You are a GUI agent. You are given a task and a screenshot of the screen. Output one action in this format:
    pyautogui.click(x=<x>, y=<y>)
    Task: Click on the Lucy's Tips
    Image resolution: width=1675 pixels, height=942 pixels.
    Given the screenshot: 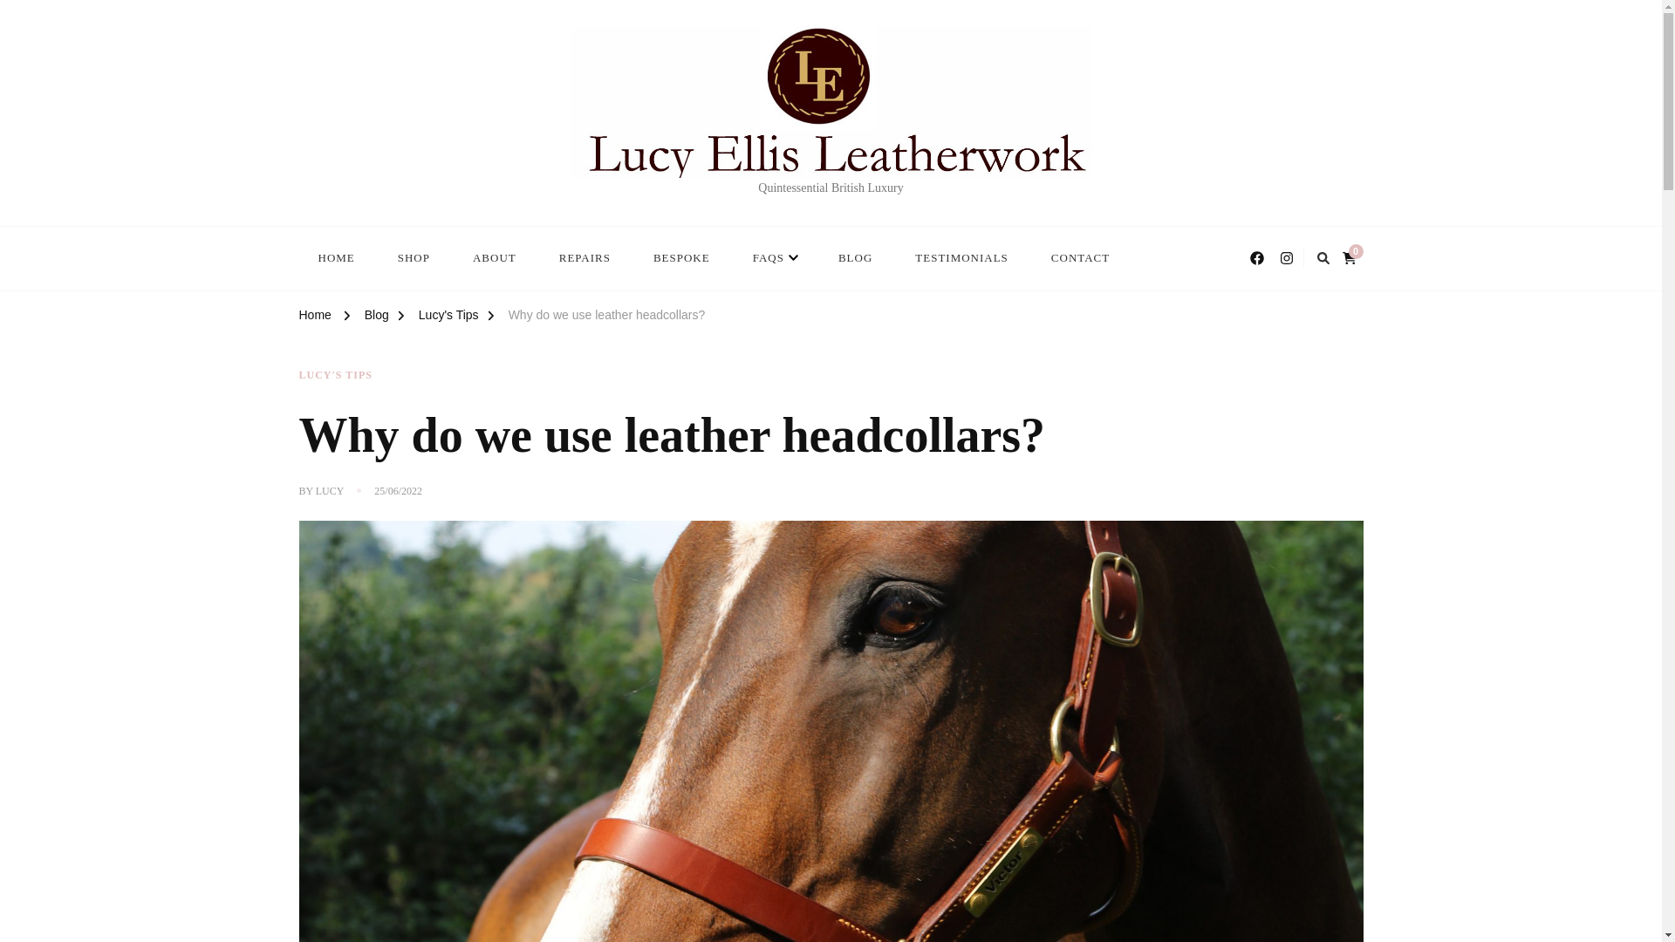 What is the action you would take?
    pyautogui.click(x=448, y=317)
    